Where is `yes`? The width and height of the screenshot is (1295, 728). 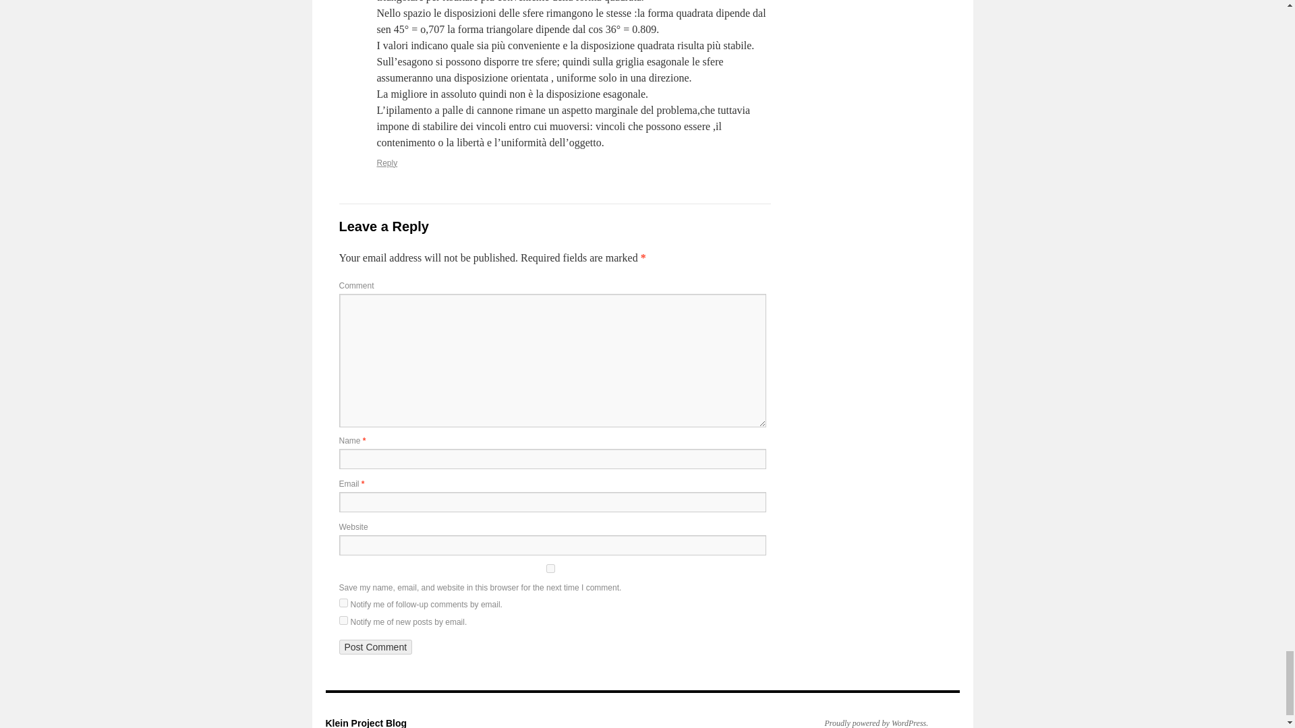 yes is located at coordinates (549, 568).